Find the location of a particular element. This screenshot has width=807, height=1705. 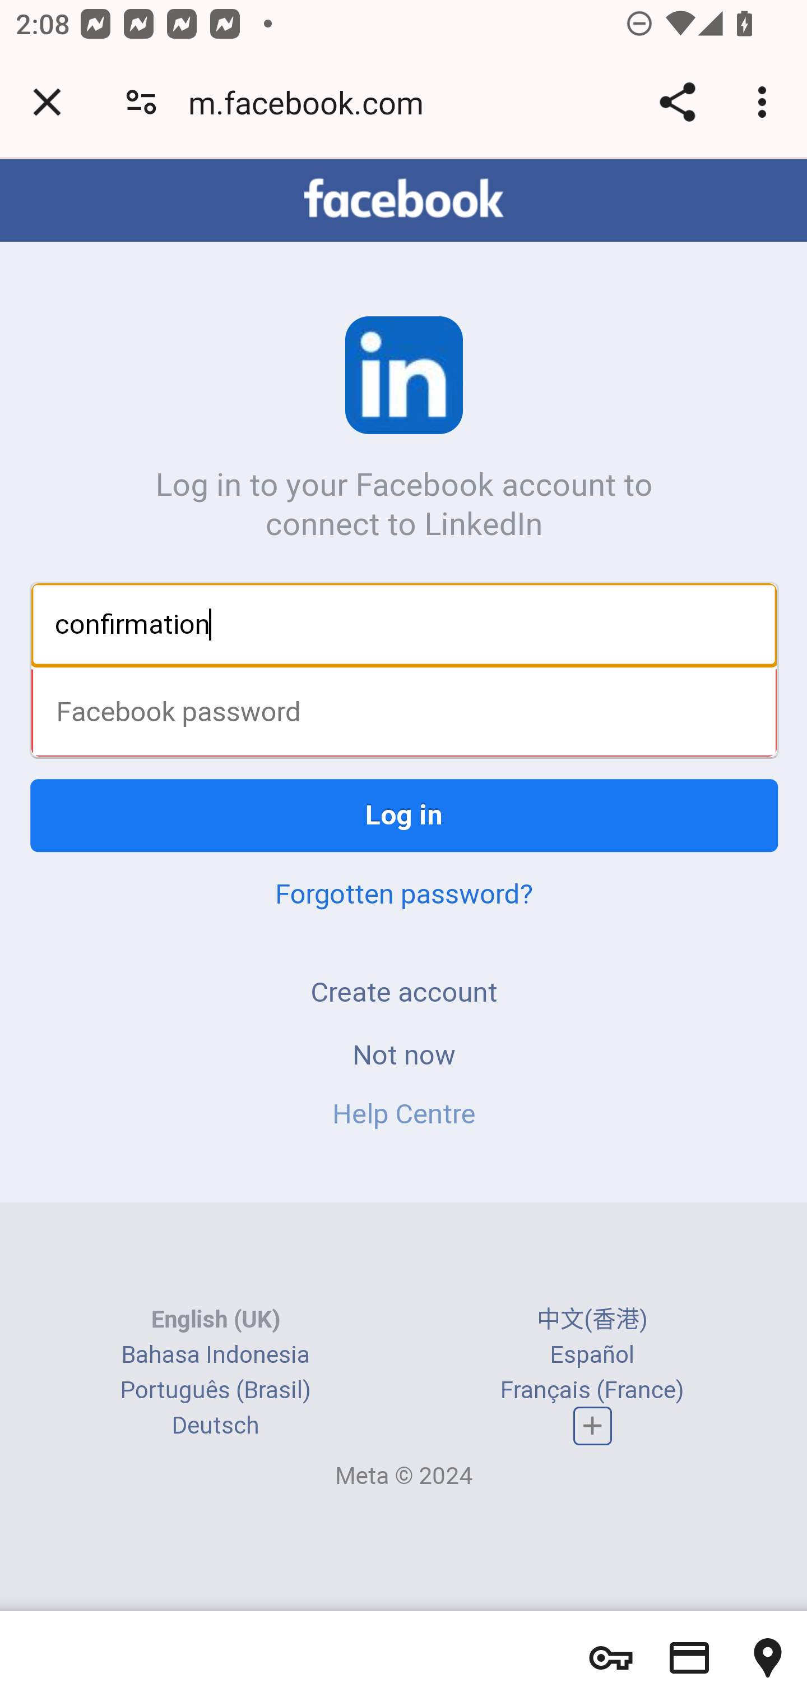

中文(香港) is located at coordinates (592, 1319).